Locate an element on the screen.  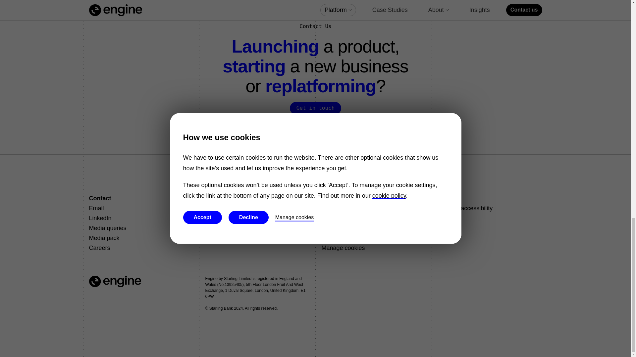
UK B2B Banking Services is located at coordinates (240, 218).